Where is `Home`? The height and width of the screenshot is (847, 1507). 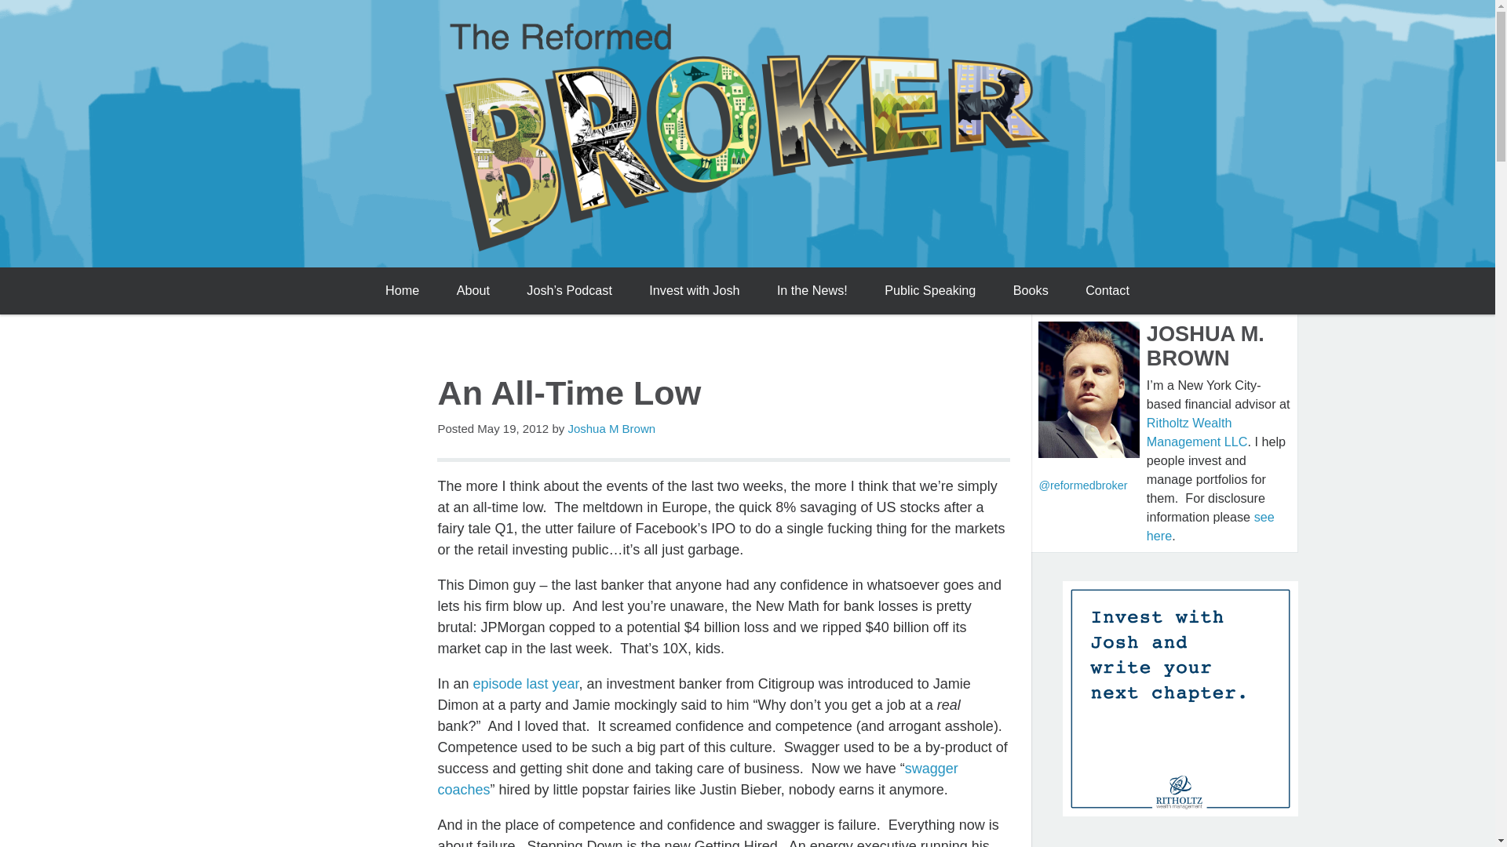 Home is located at coordinates (402, 290).